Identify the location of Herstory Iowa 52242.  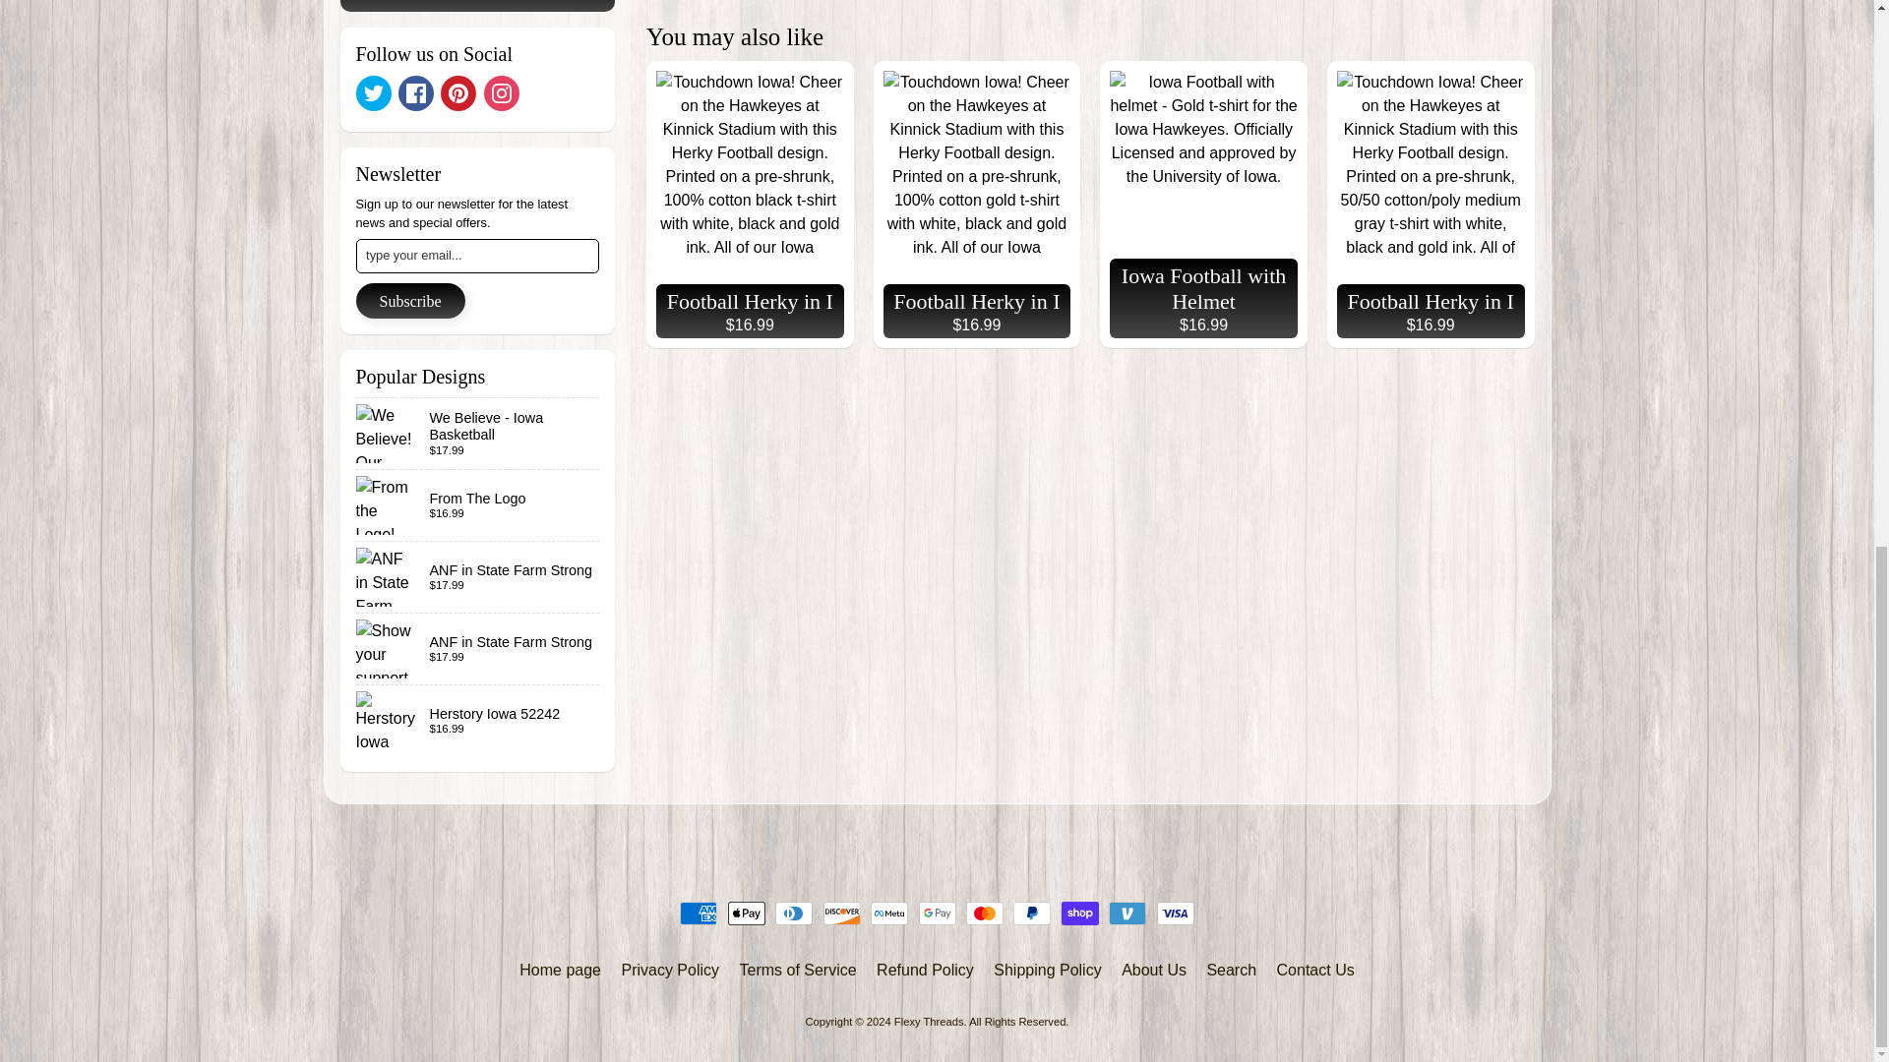
(478, 720).